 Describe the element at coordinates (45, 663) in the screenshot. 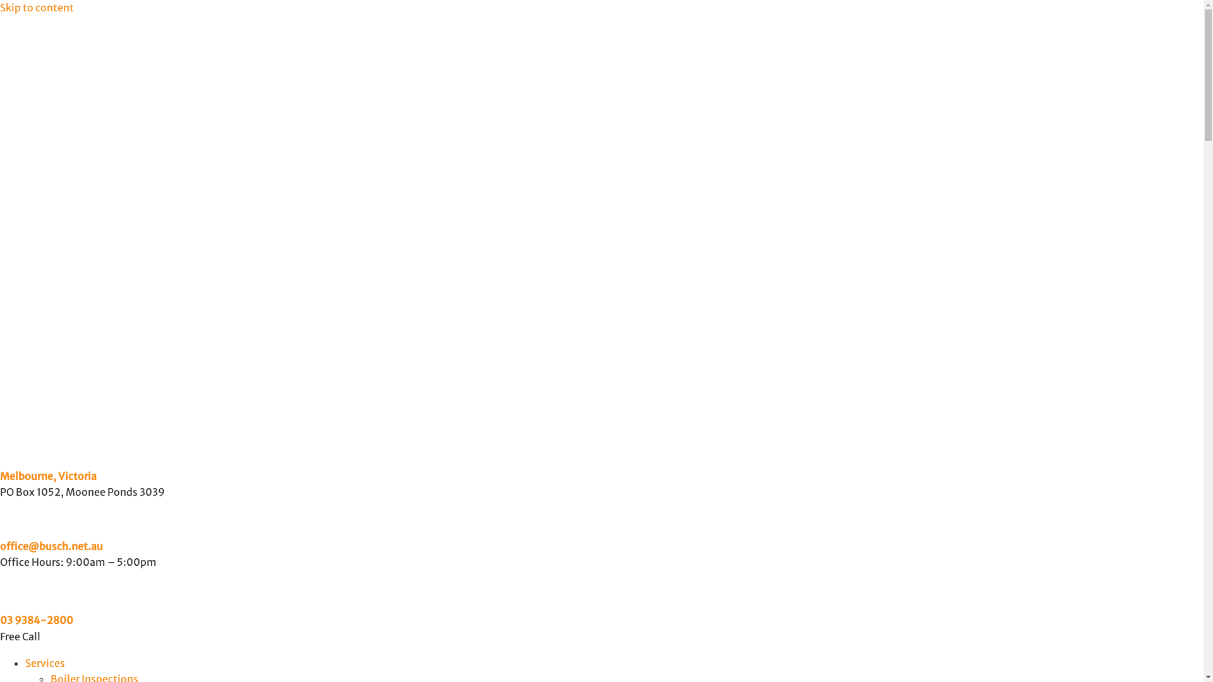

I see `Services` at that location.